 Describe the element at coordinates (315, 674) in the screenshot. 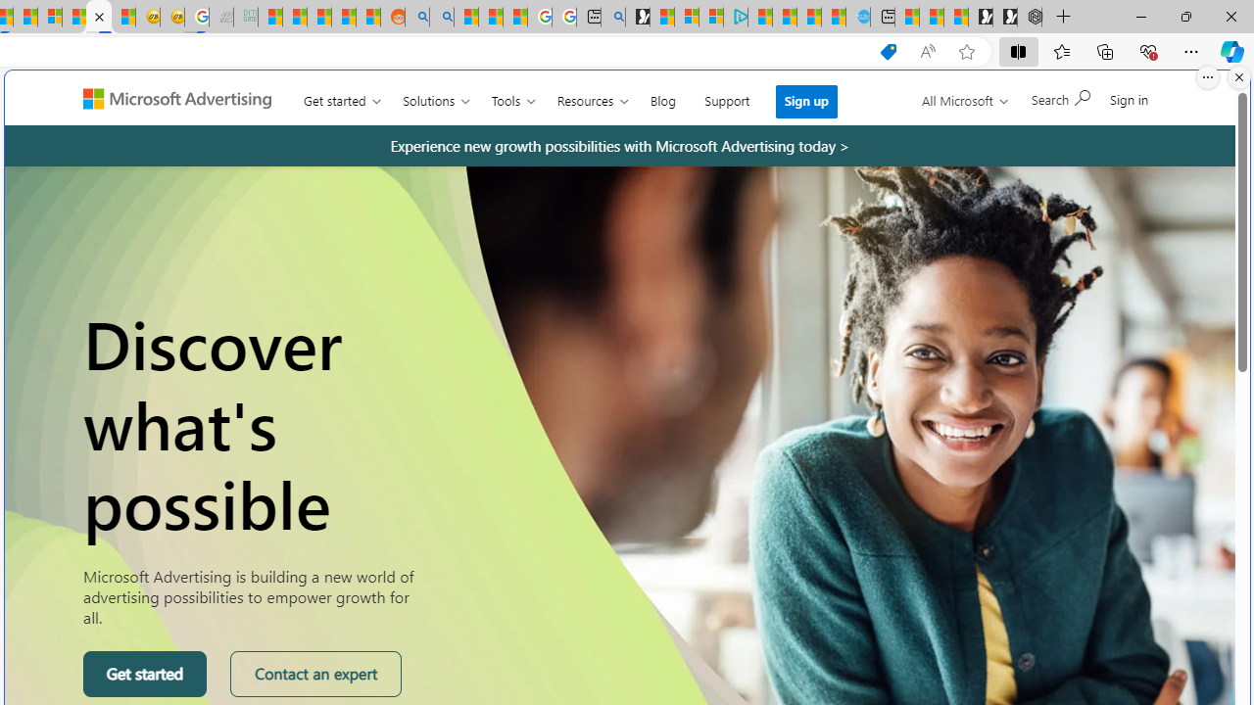

I see `Contact an expert` at that location.